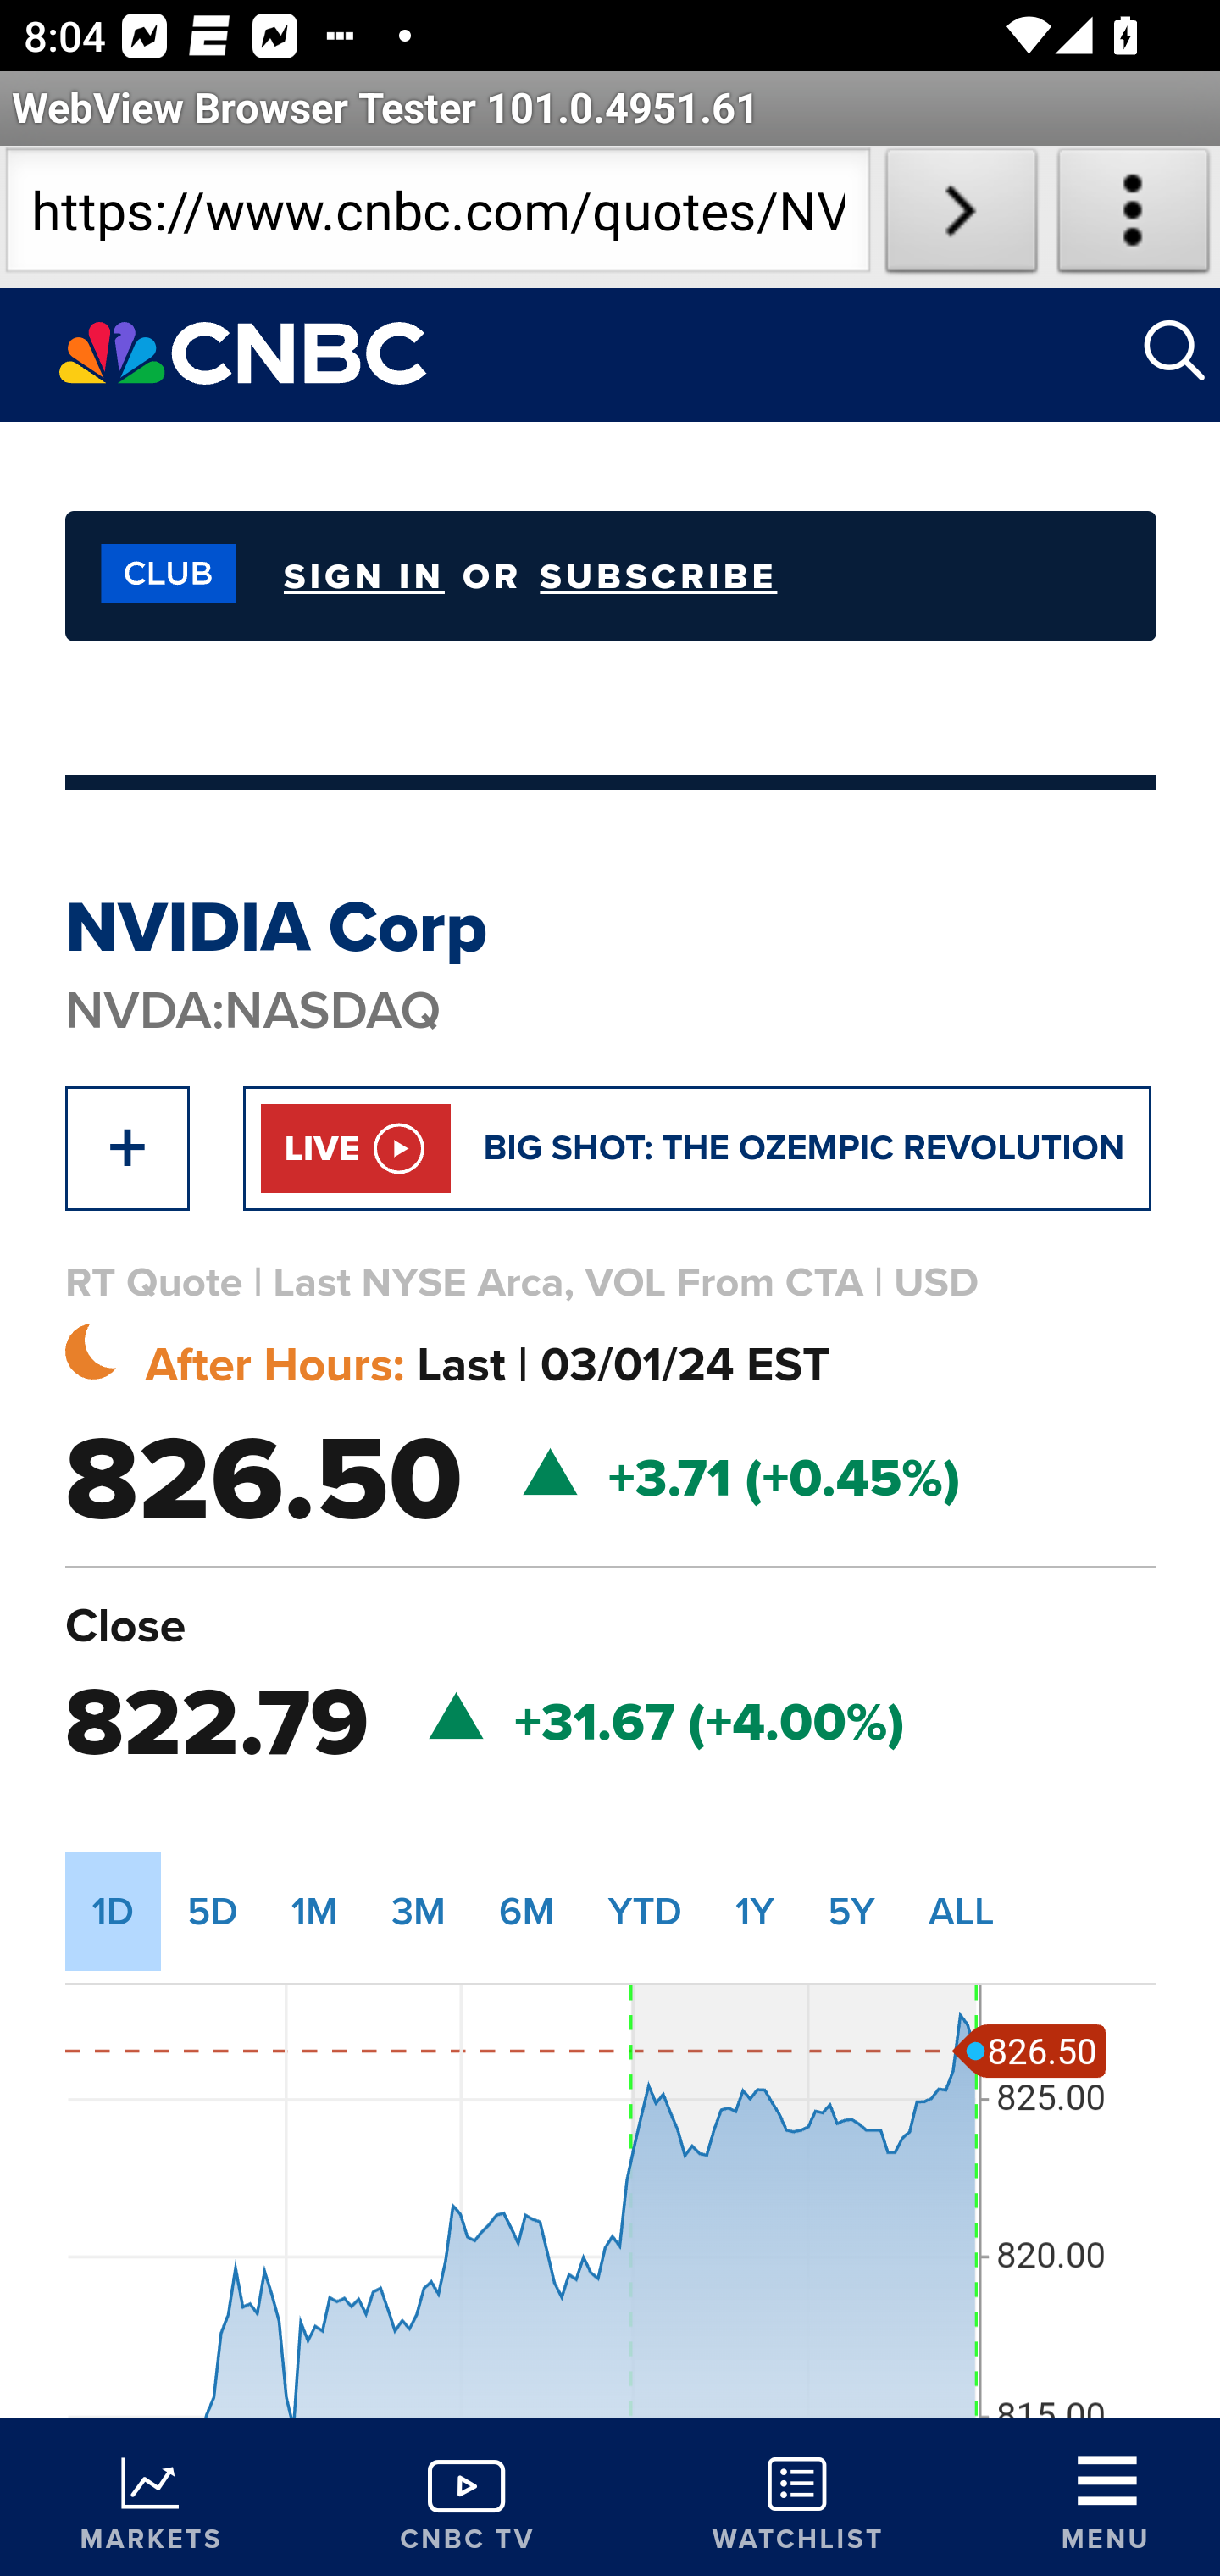 Image resolution: width=1220 pixels, height=2576 pixels. I want to click on 1D, so click(114, 1911).